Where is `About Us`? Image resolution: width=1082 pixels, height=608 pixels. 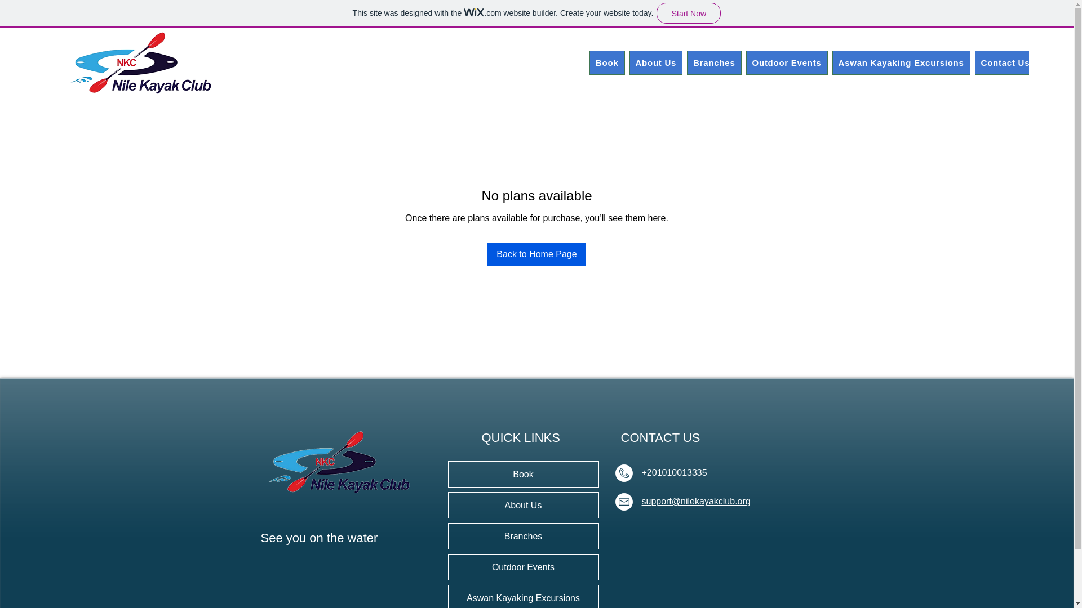
About Us is located at coordinates (523, 505).